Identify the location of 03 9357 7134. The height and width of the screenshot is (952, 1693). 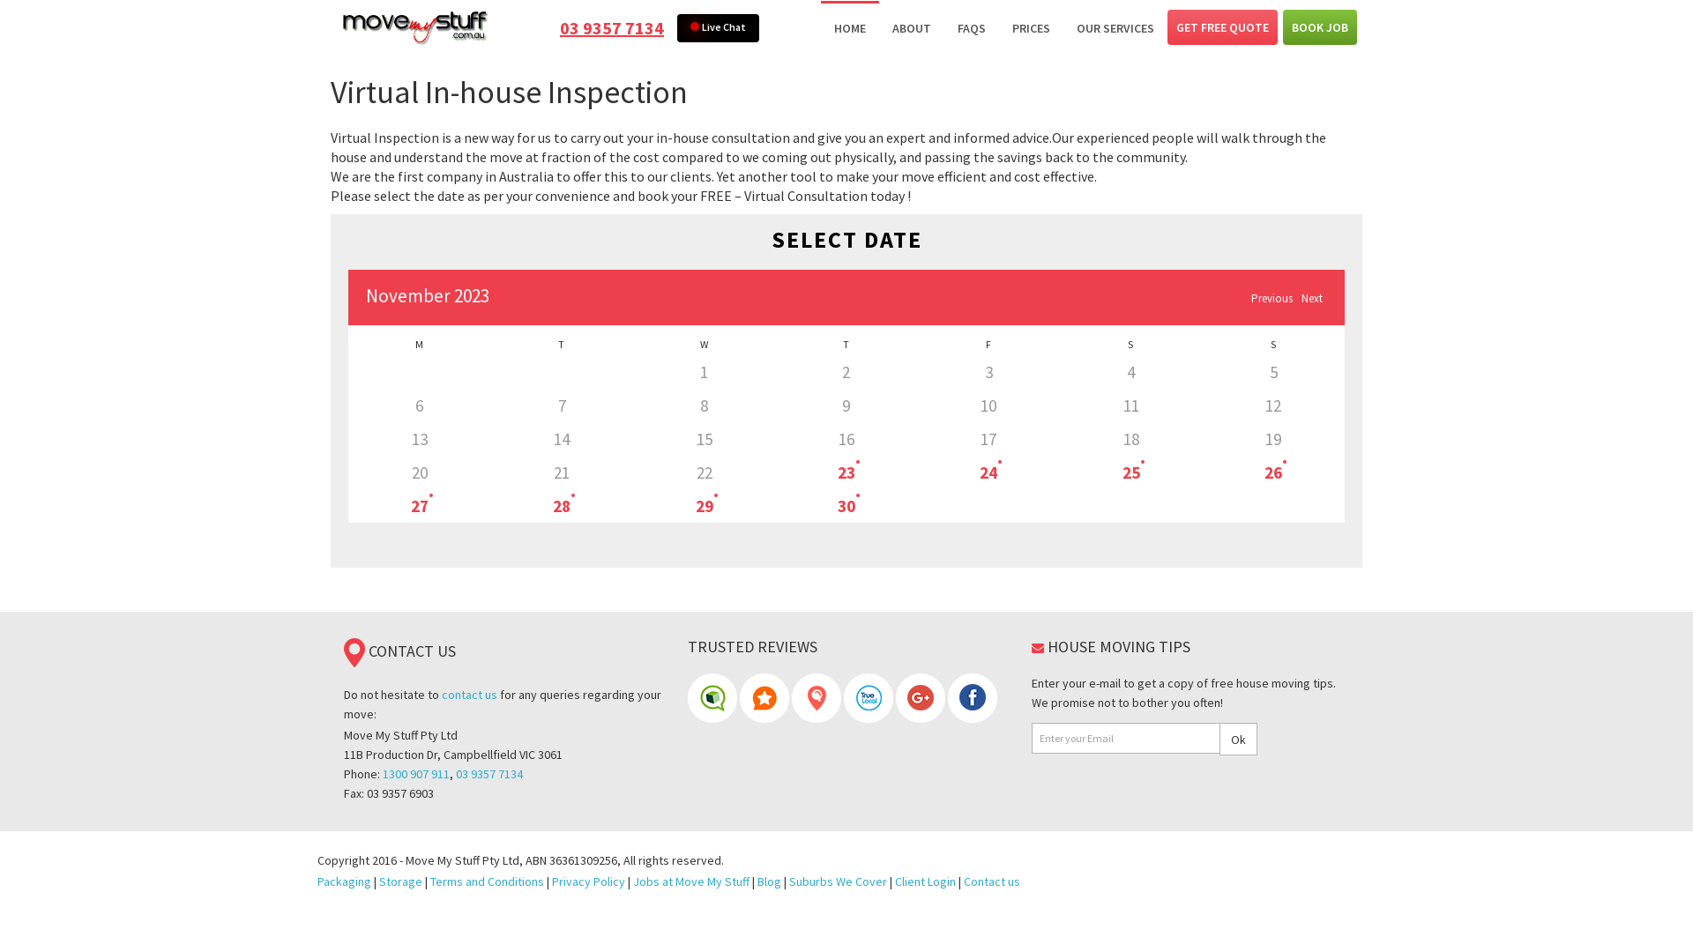
(489, 774).